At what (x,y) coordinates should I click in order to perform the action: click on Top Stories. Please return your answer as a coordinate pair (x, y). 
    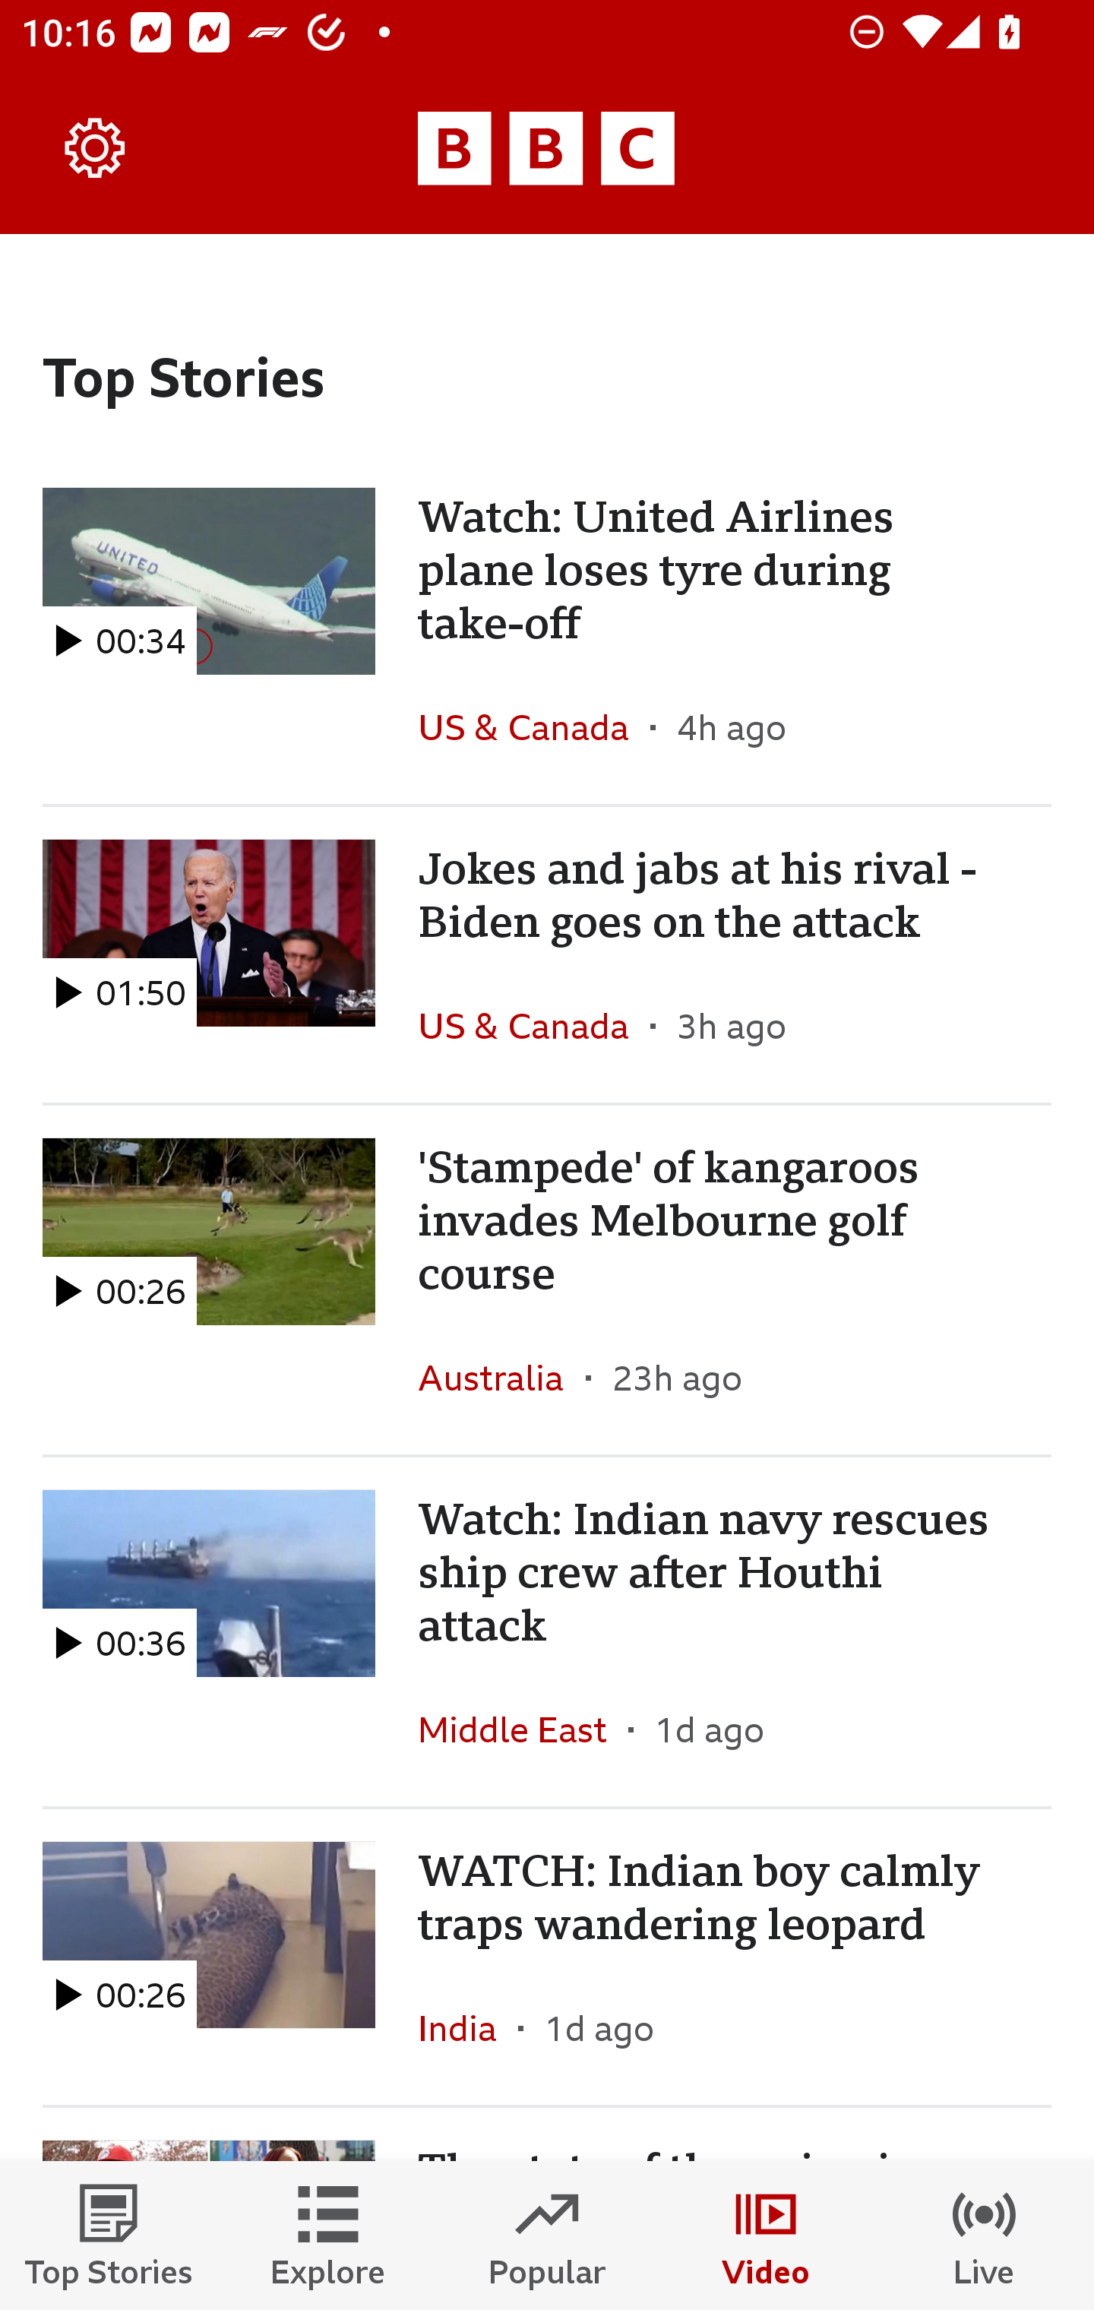
    Looking at the image, I should click on (109, 2236).